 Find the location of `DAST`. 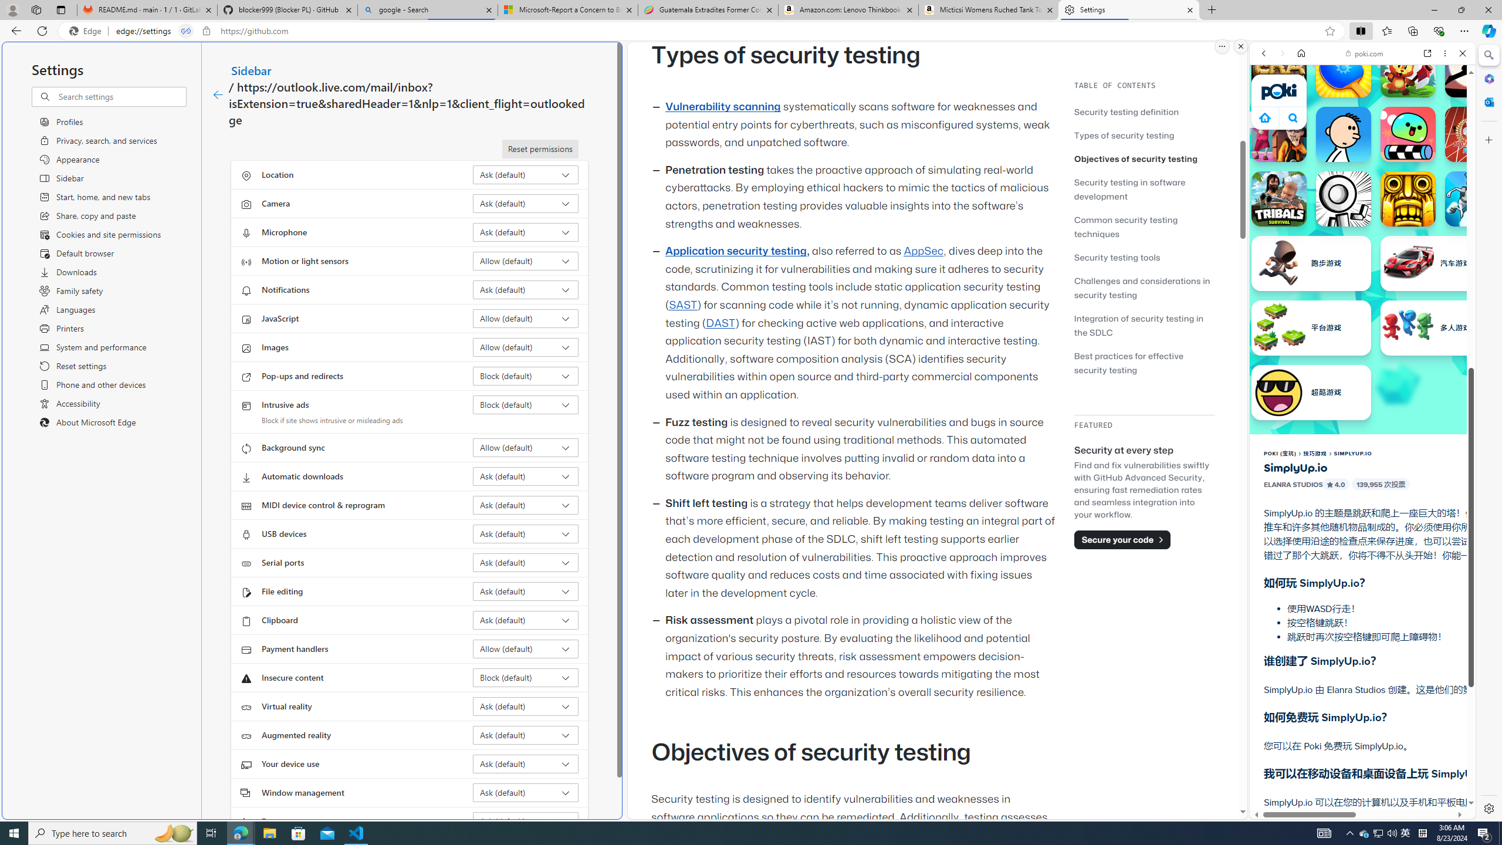

DAST is located at coordinates (720, 323).